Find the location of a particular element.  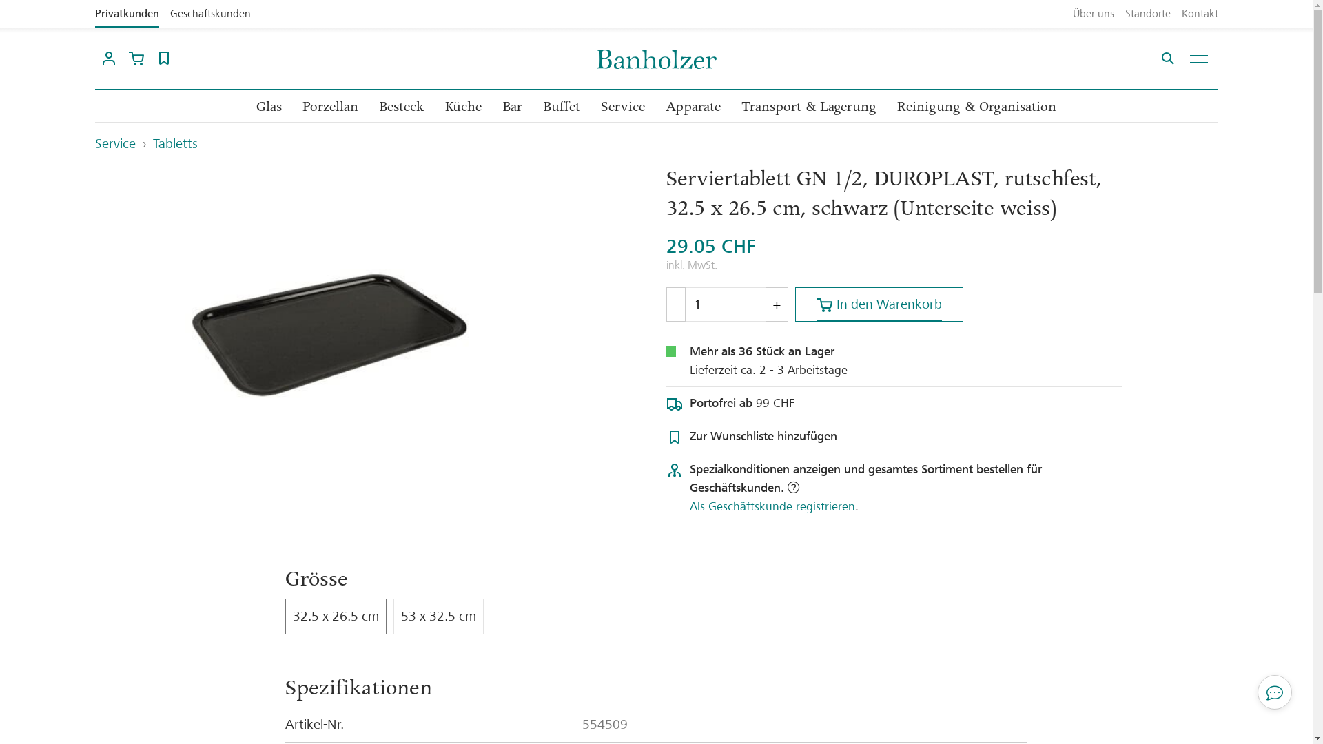

Standorte is located at coordinates (1147, 14).